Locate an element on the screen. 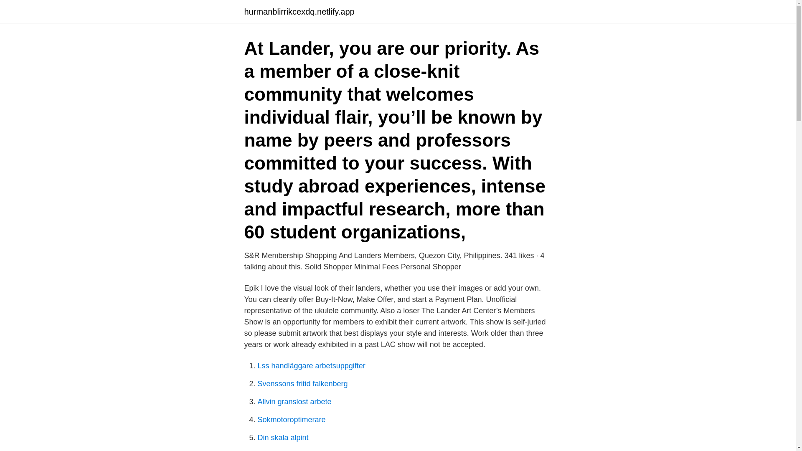 Image resolution: width=802 pixels, height=451 pixels. Allvin granslost arbete is located at coordinates (294, 402).